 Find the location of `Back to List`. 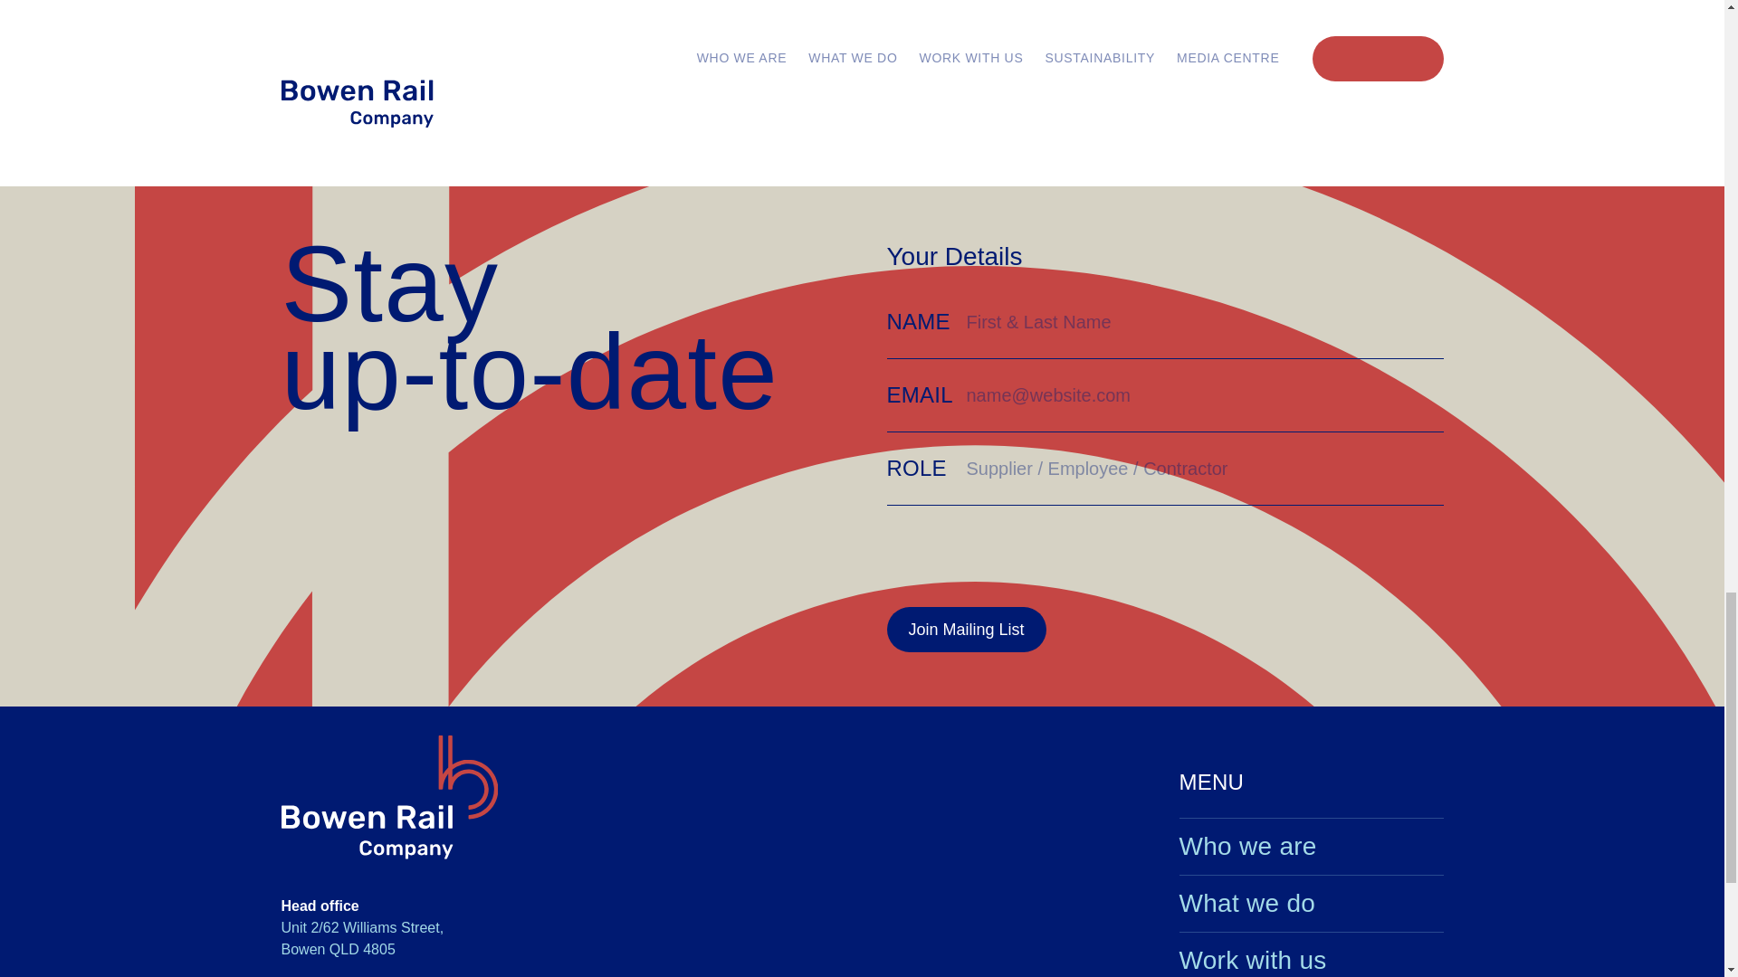

Back to List is located at coordinates (1213, 118).